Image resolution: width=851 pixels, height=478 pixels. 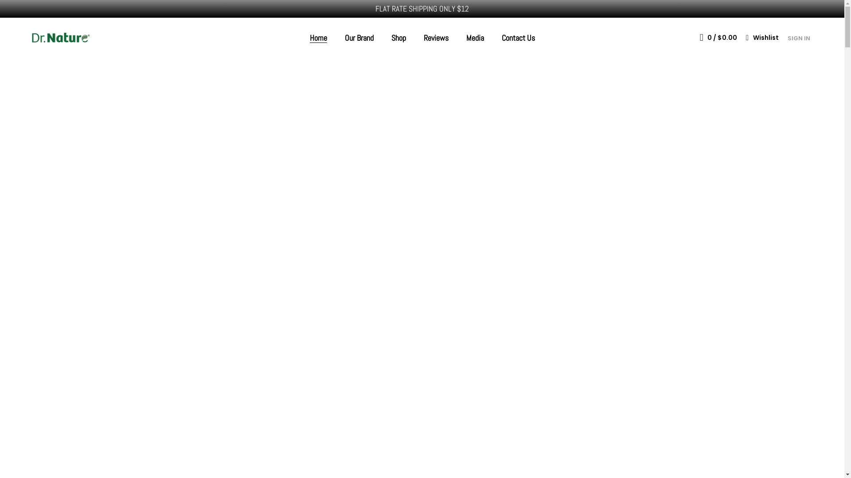 I want to click on Our Brand, so click(x=443, y=390).